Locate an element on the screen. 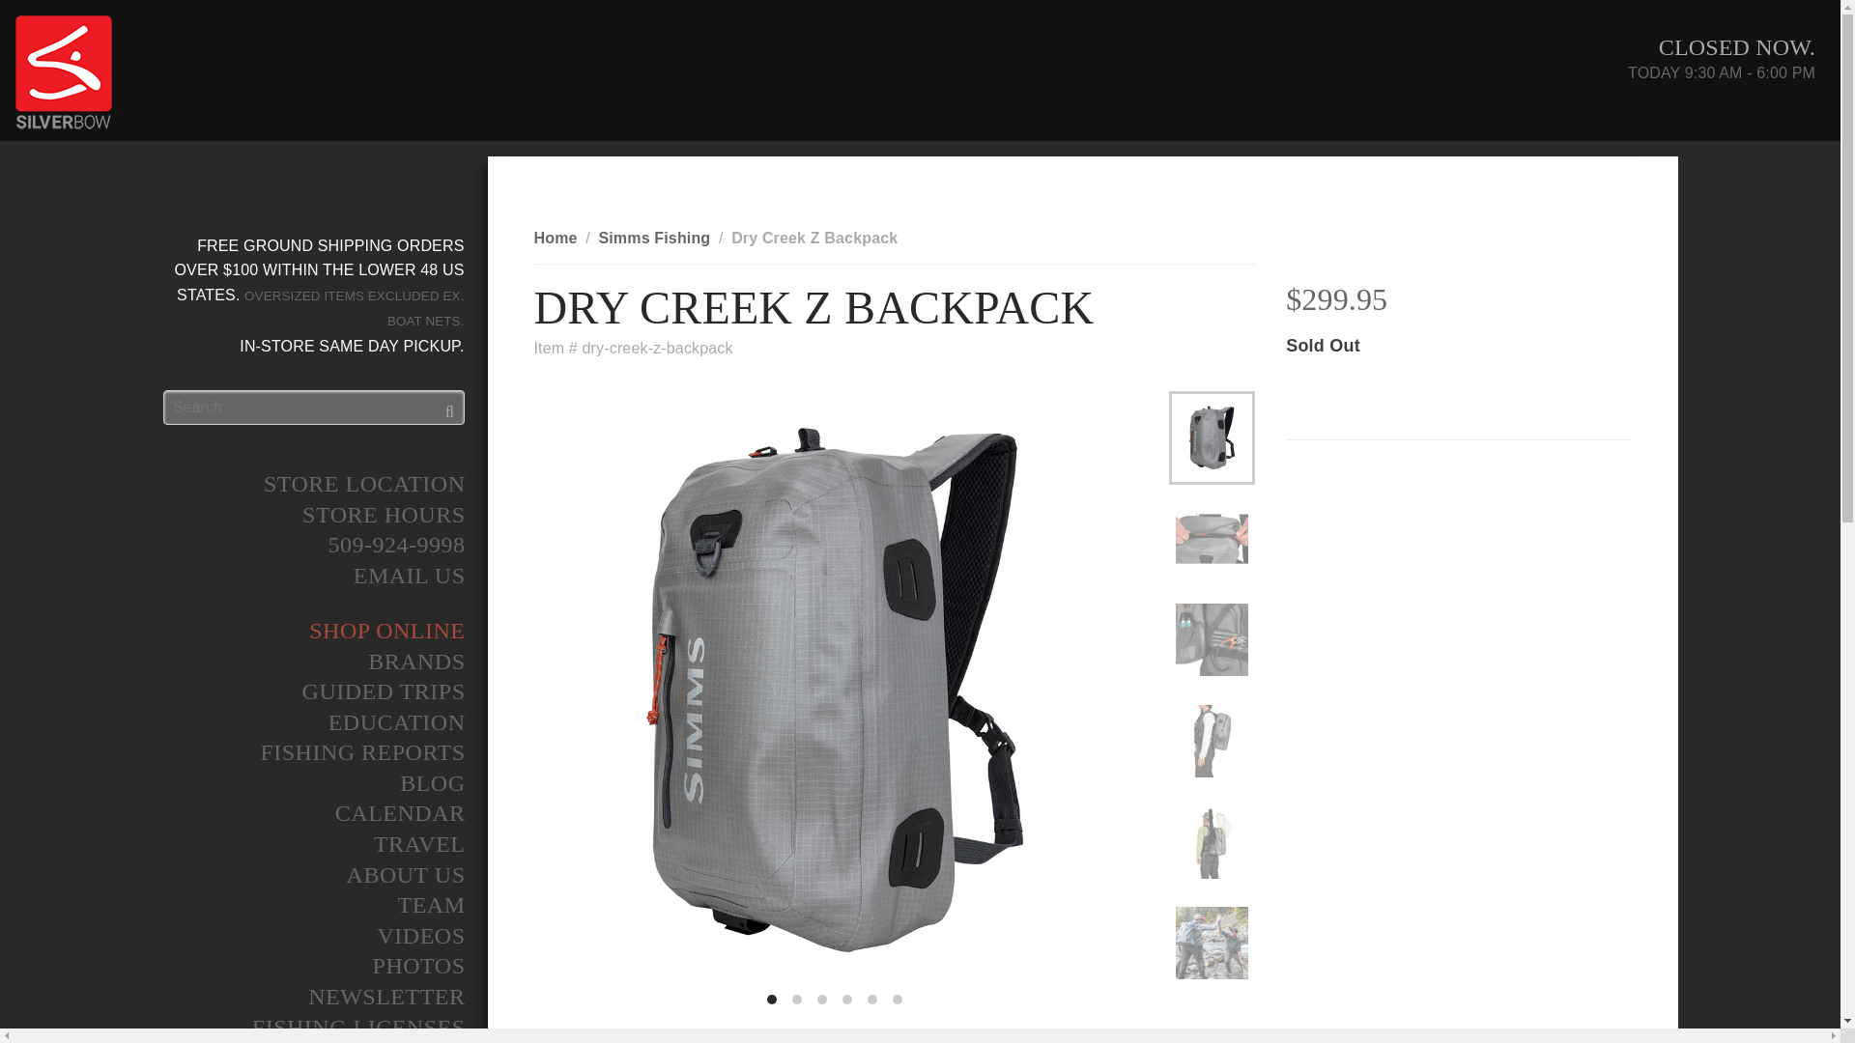  509-924-9998 is located at coordinates (312, 545).